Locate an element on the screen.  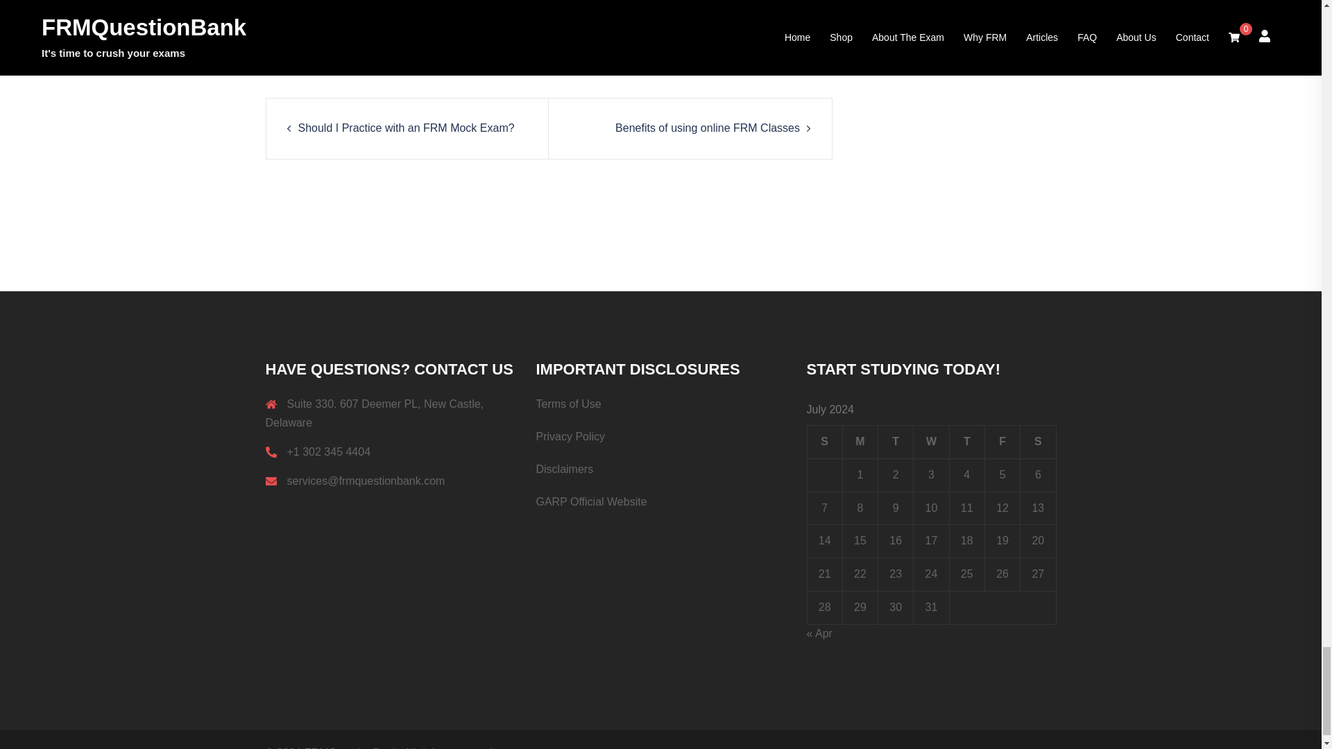
Saturday is located at coordinates (1038, 441).